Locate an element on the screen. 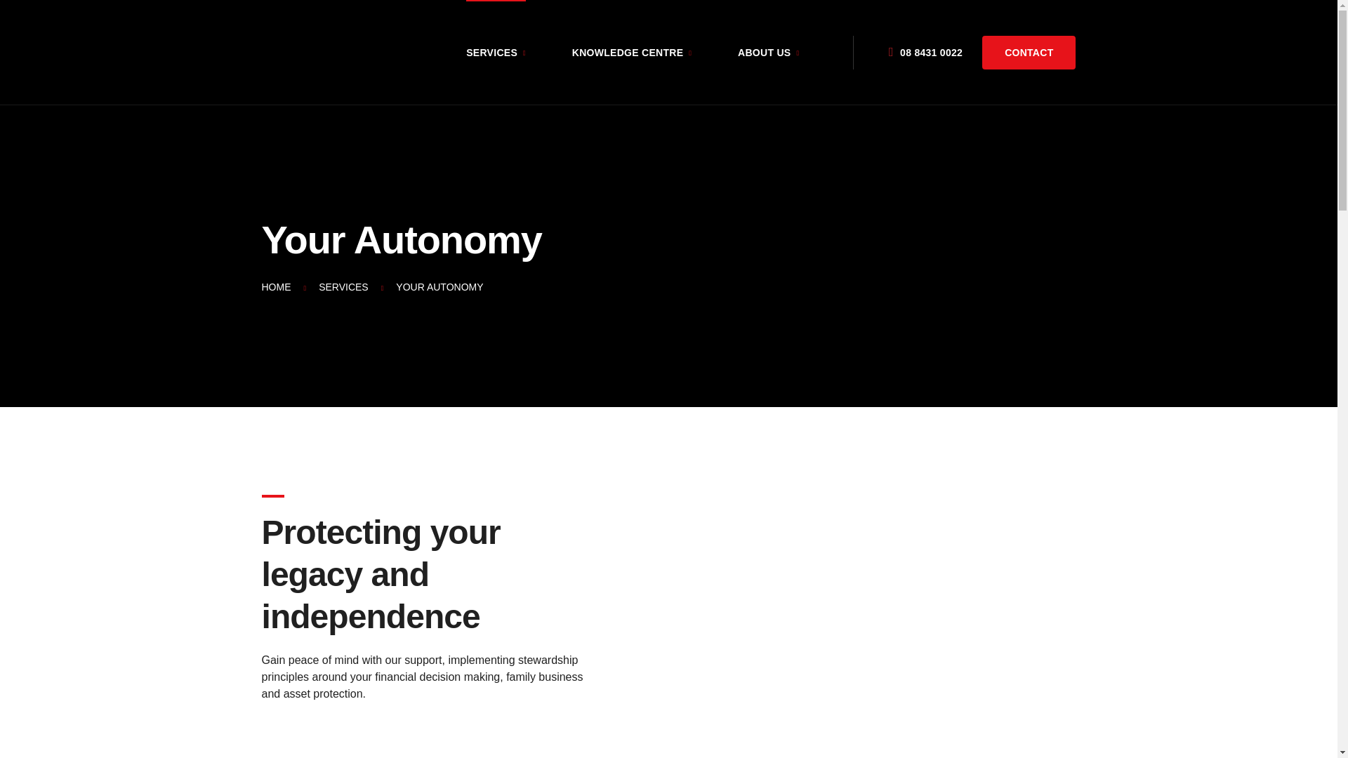 The width and height of the screenshot is (1348, 758). HOME is located at coordinates (276, 287).